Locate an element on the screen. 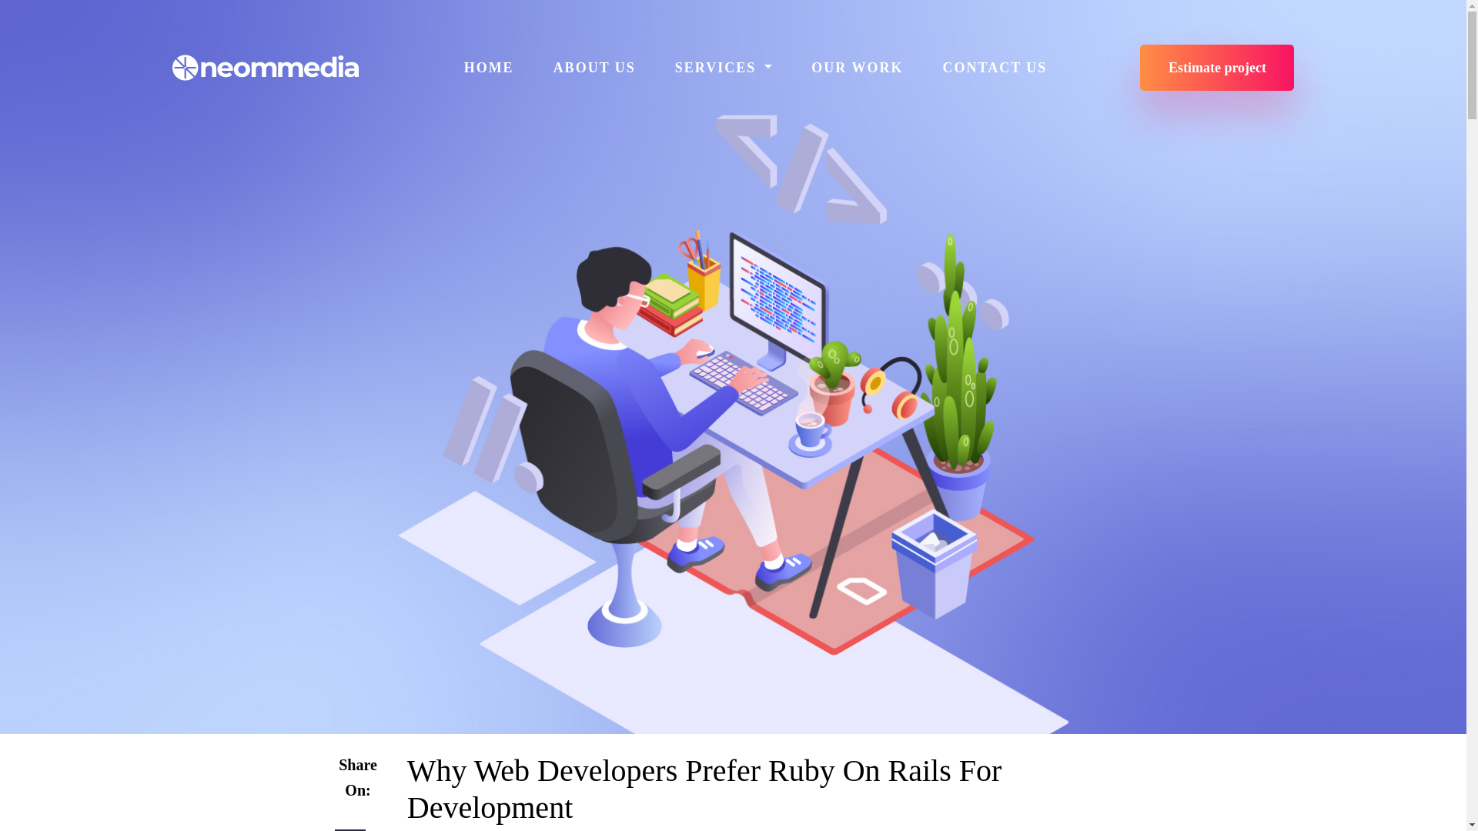 The image size is (1478, 831). ABOUT US is located at coordinates (594, 67).